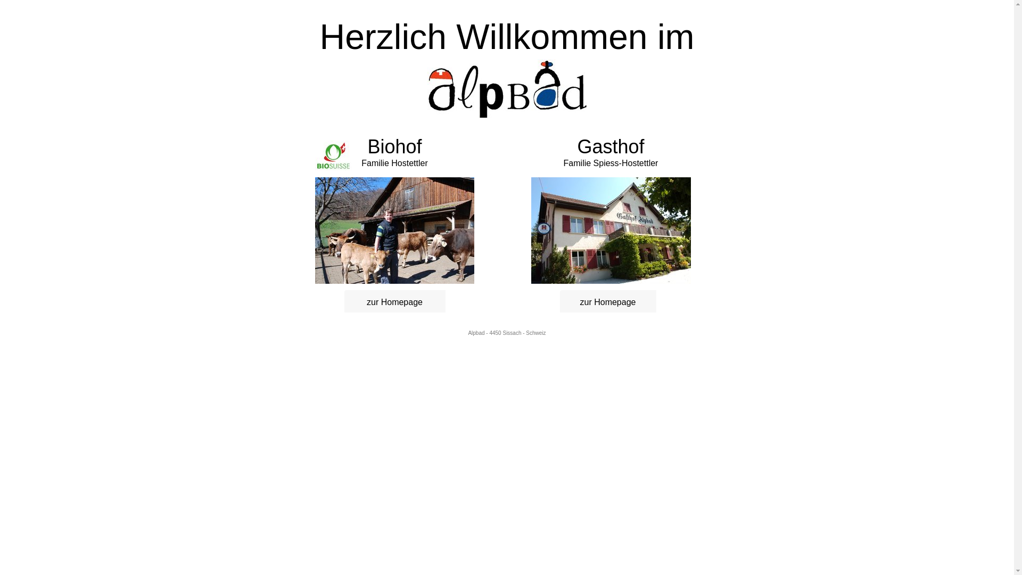 This screenshot has width=1022, height=575. Describe the element at coordinates (608, 302) in the screenshot. I see `zur Homepage` at that location.